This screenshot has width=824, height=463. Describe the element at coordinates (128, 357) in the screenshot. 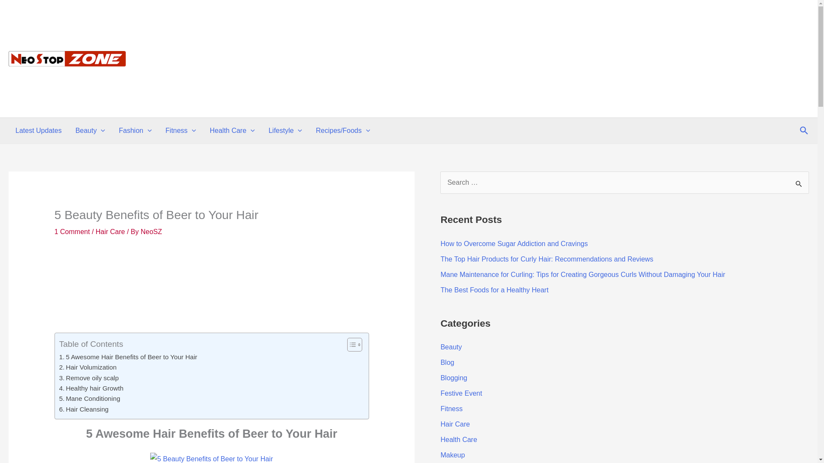

I see `5 Awesome Hair Benefits of Beer to Your Hair` at that location.